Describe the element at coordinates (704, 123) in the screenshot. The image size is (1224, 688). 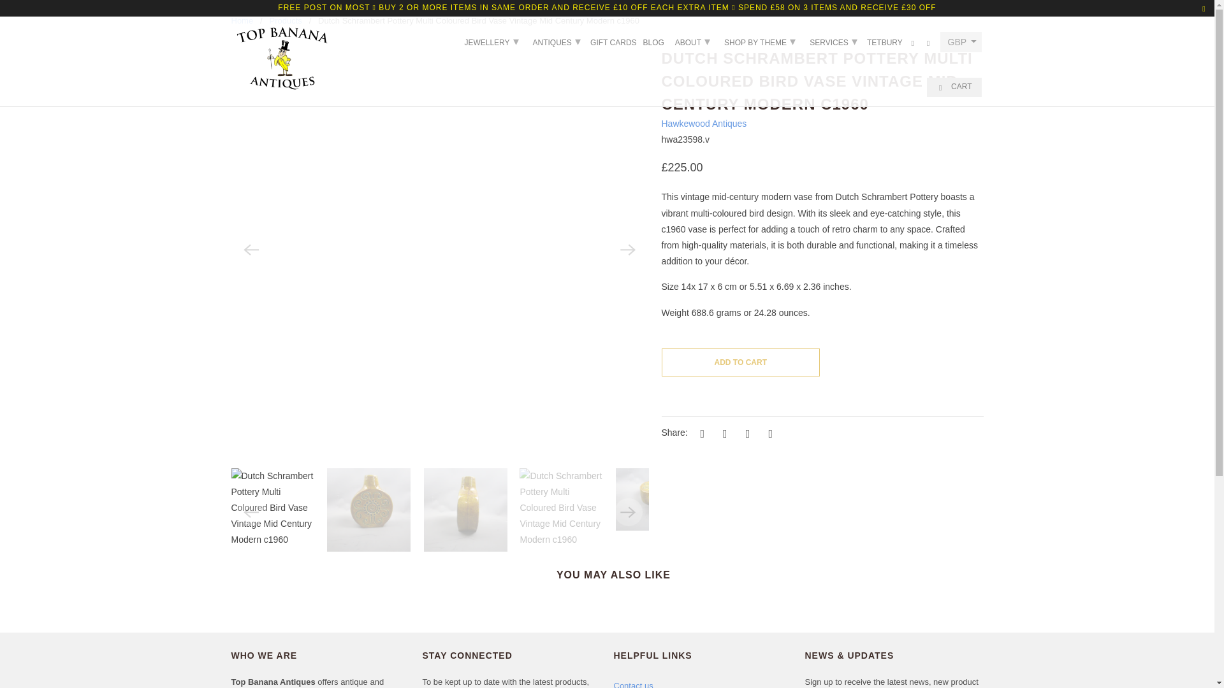
I see `Hawkewood Antiques` at that location.